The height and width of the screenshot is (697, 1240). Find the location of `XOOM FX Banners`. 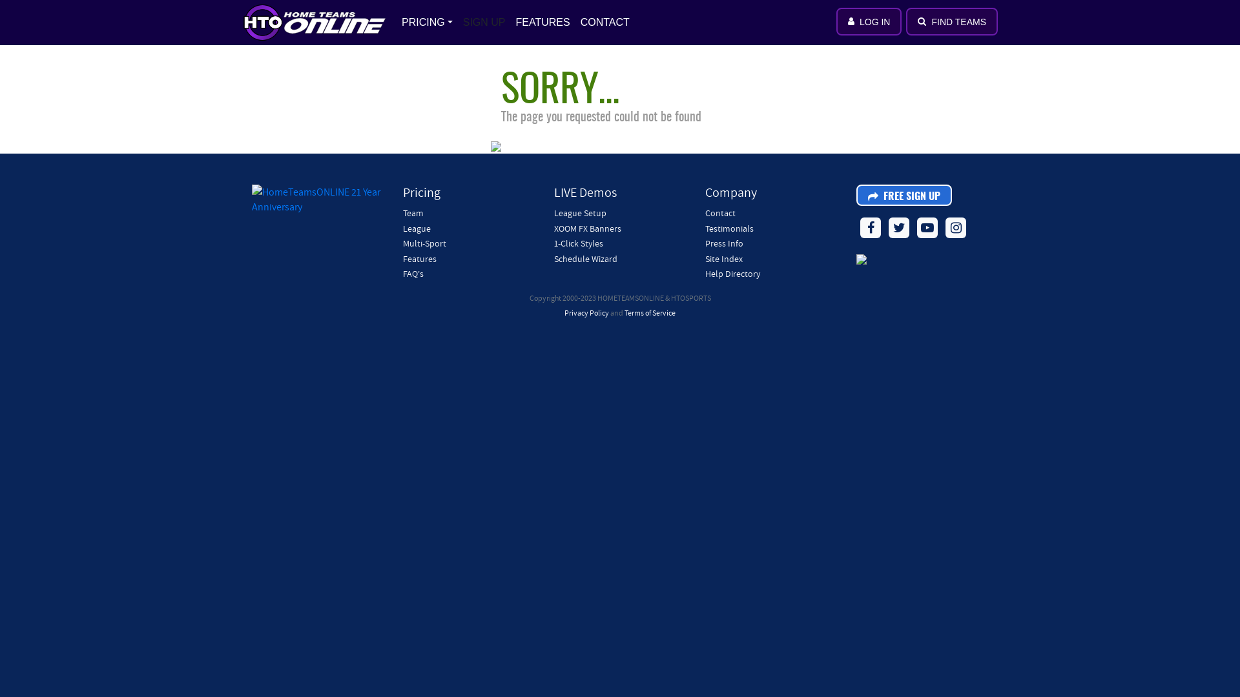

XOOM FX Banners is located at coordinates (588, 228).